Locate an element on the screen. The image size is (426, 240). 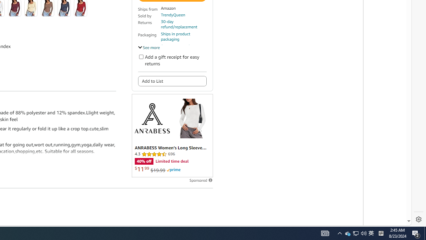
Sponsored ad is located at coordinates (172, 135).